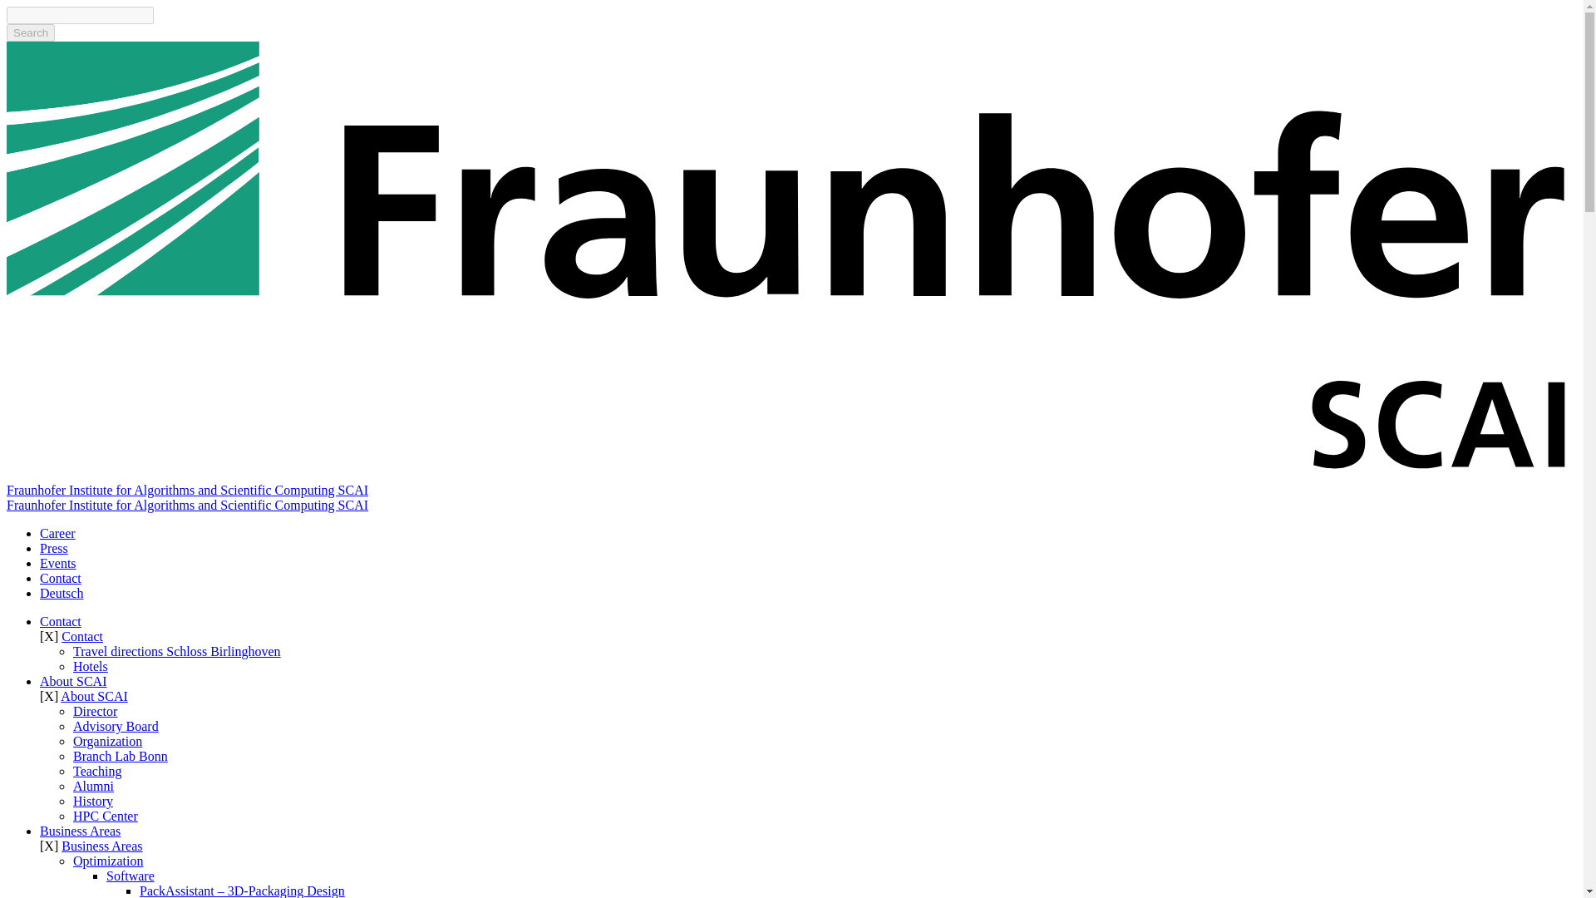  Describe the element at coordinates (93, 786) in the screenshot. I see `Alumni` at that location.